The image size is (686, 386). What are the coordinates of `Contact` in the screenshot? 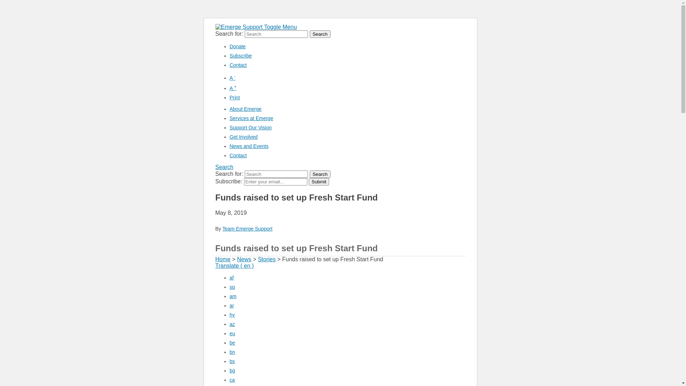 It's located at (238, 65).